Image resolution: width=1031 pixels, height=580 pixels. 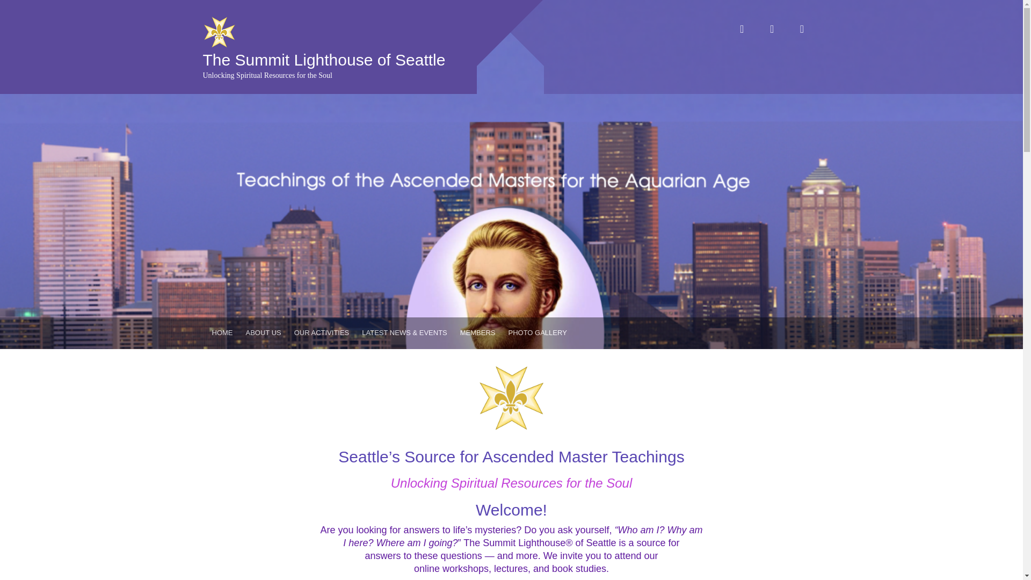 I want to click on PHOTO GALLERY, so click(x=537, y=333).